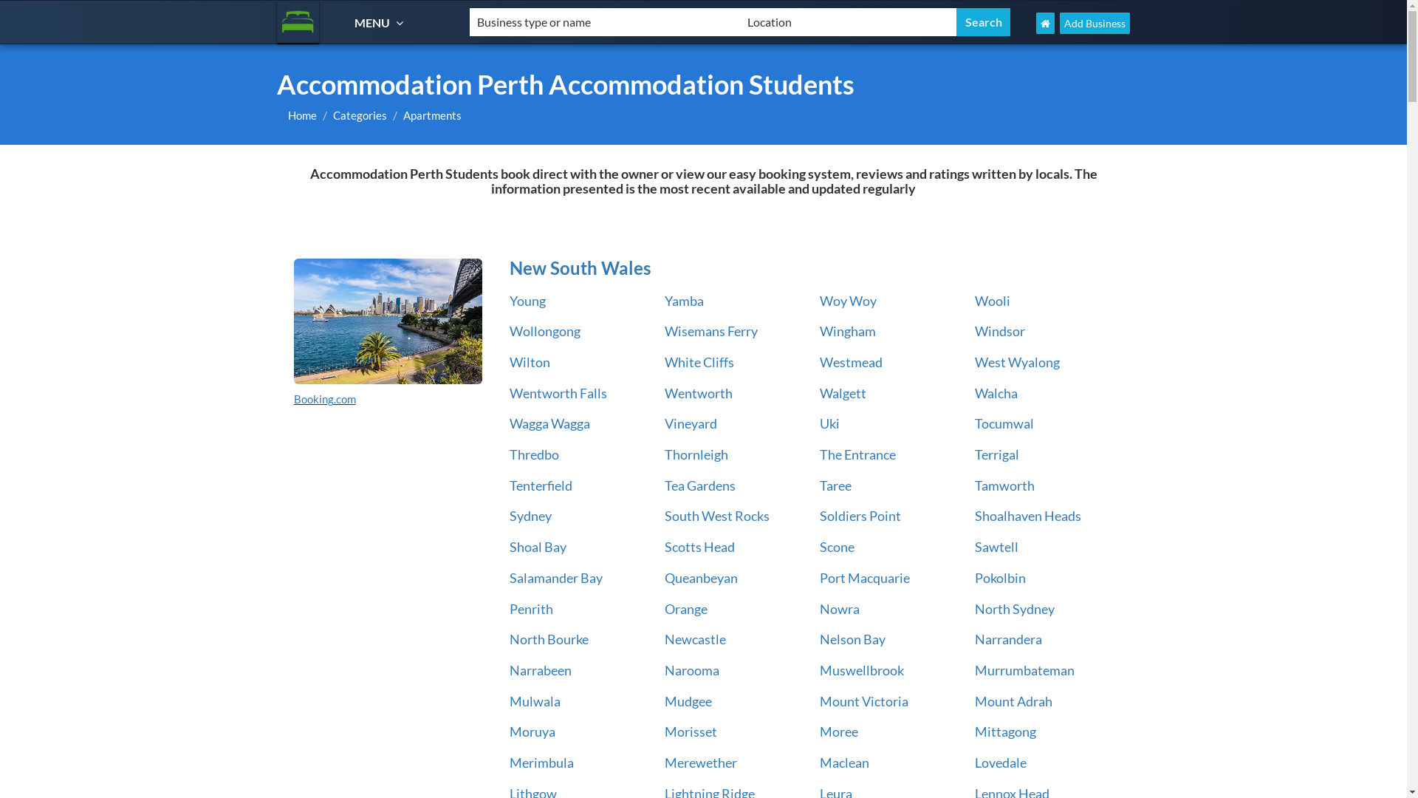  What do you see at coordinates (303, 115) in the screenshot?
I see `Home` at bounding box center [303, 115].